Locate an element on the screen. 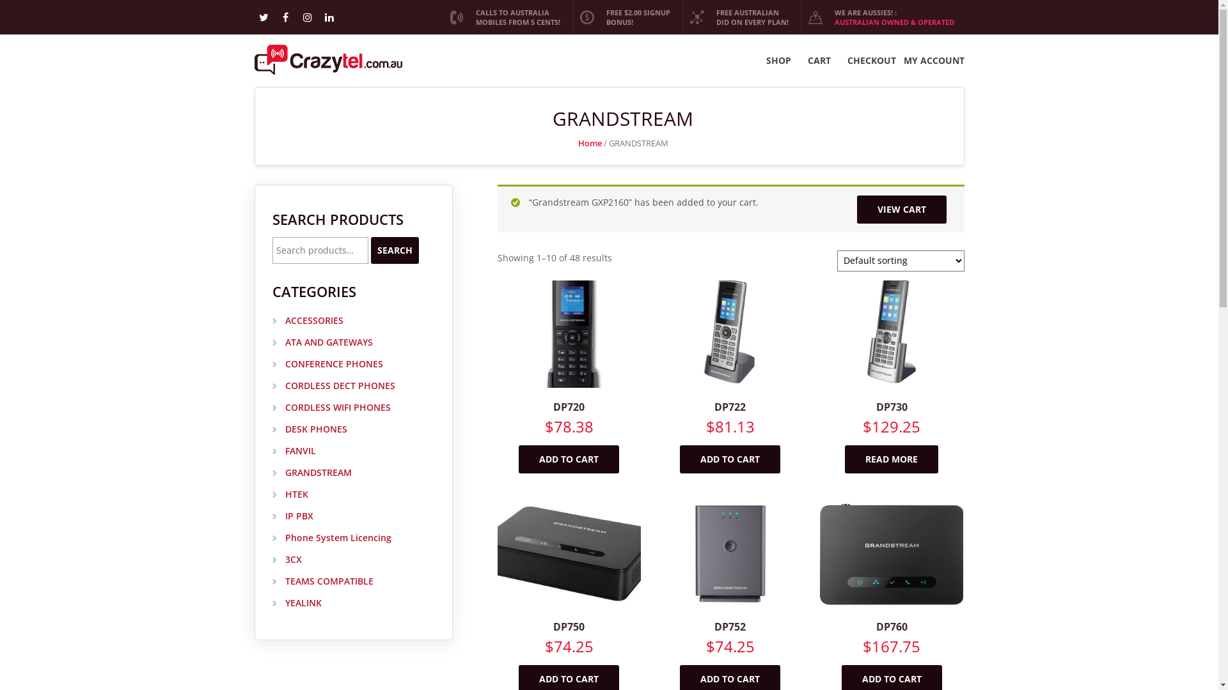 This screenshot has height=690, width=1228. YEALINK is located at coordinates (297, 603).